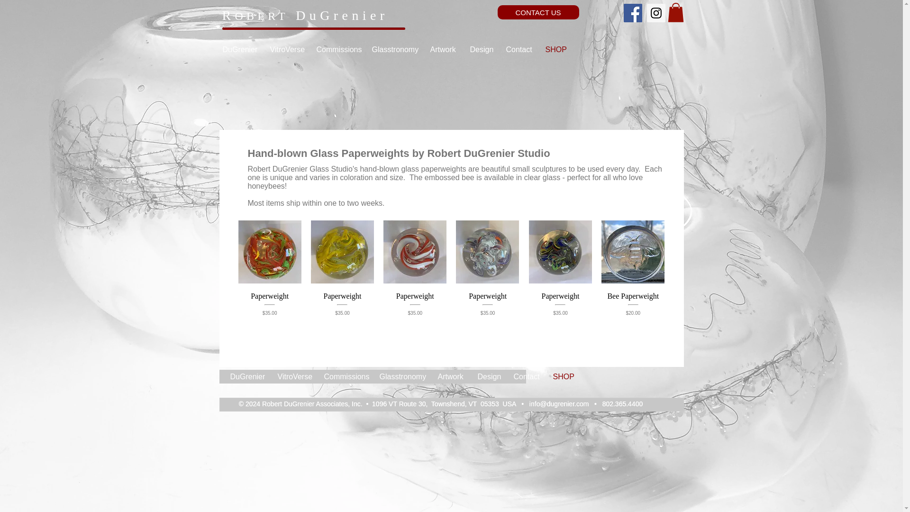  What do you see at coordinates (555, 50) in the screenshot?
I see `SHOP` at bounding box center [555, 50].